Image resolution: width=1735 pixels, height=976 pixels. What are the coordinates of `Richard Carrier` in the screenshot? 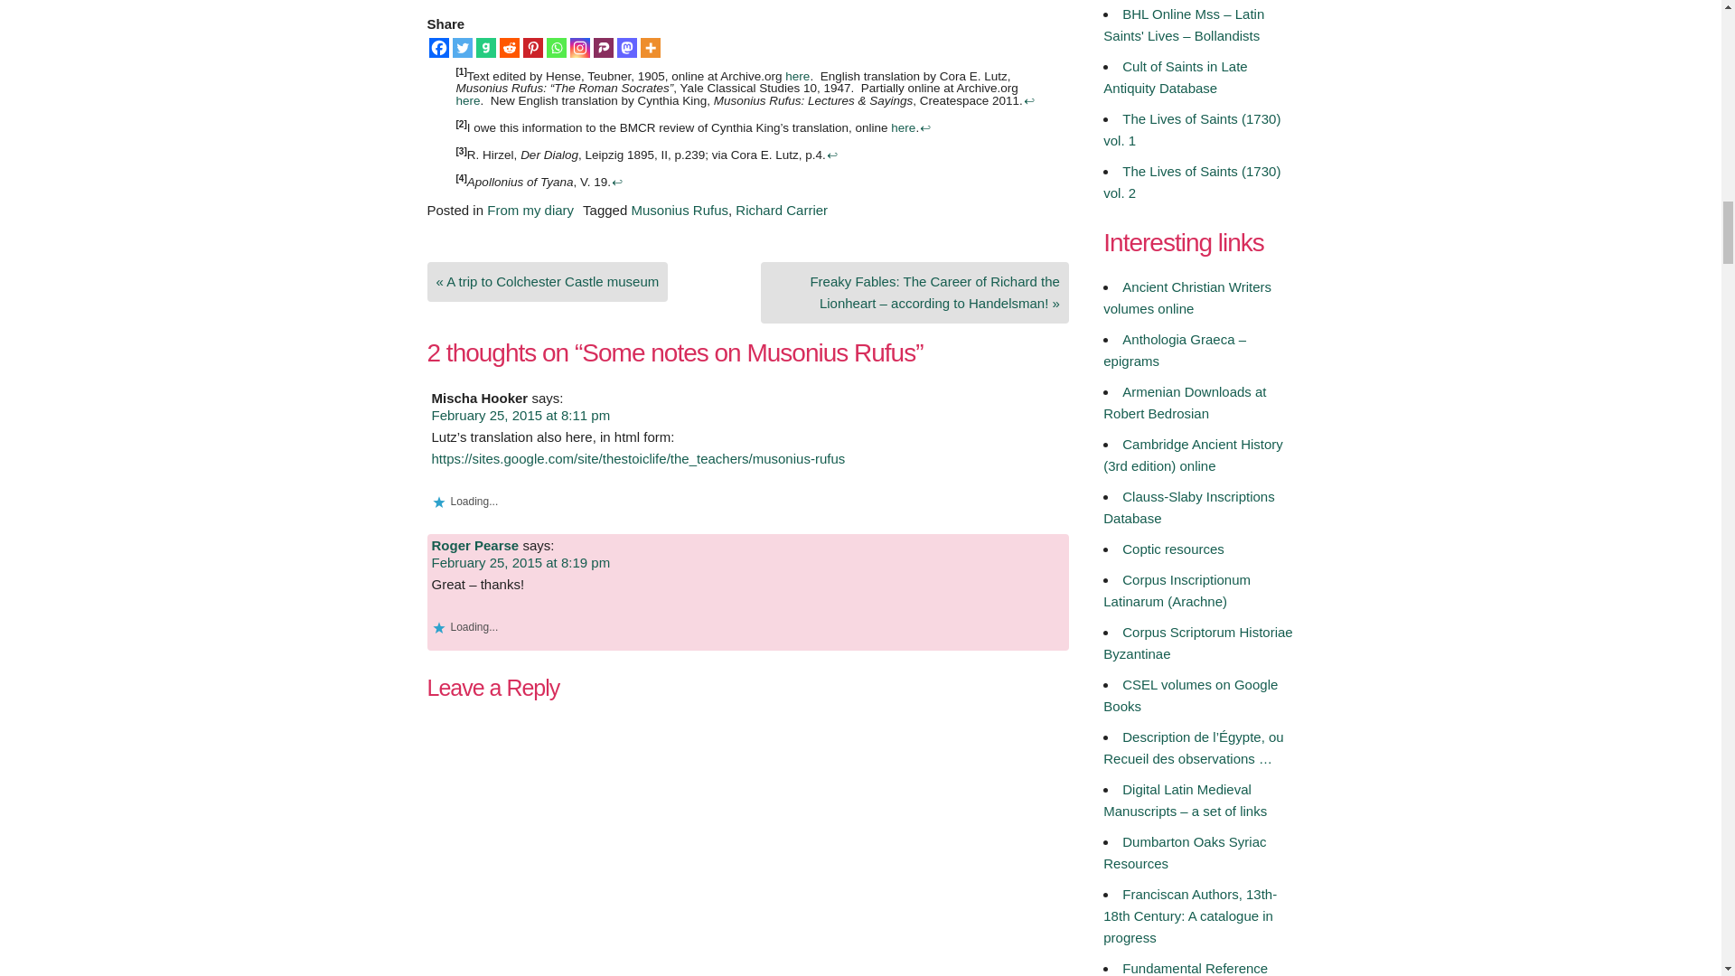 It's located at (781, 210).